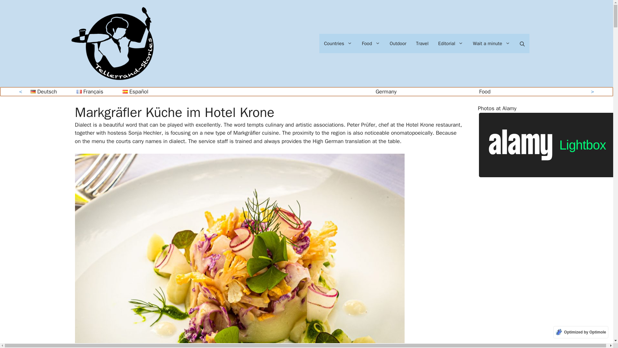 The image size is (618, 348). Describe the element at coordinates (485, 92) in the screenshot. I see `Food` at that location.